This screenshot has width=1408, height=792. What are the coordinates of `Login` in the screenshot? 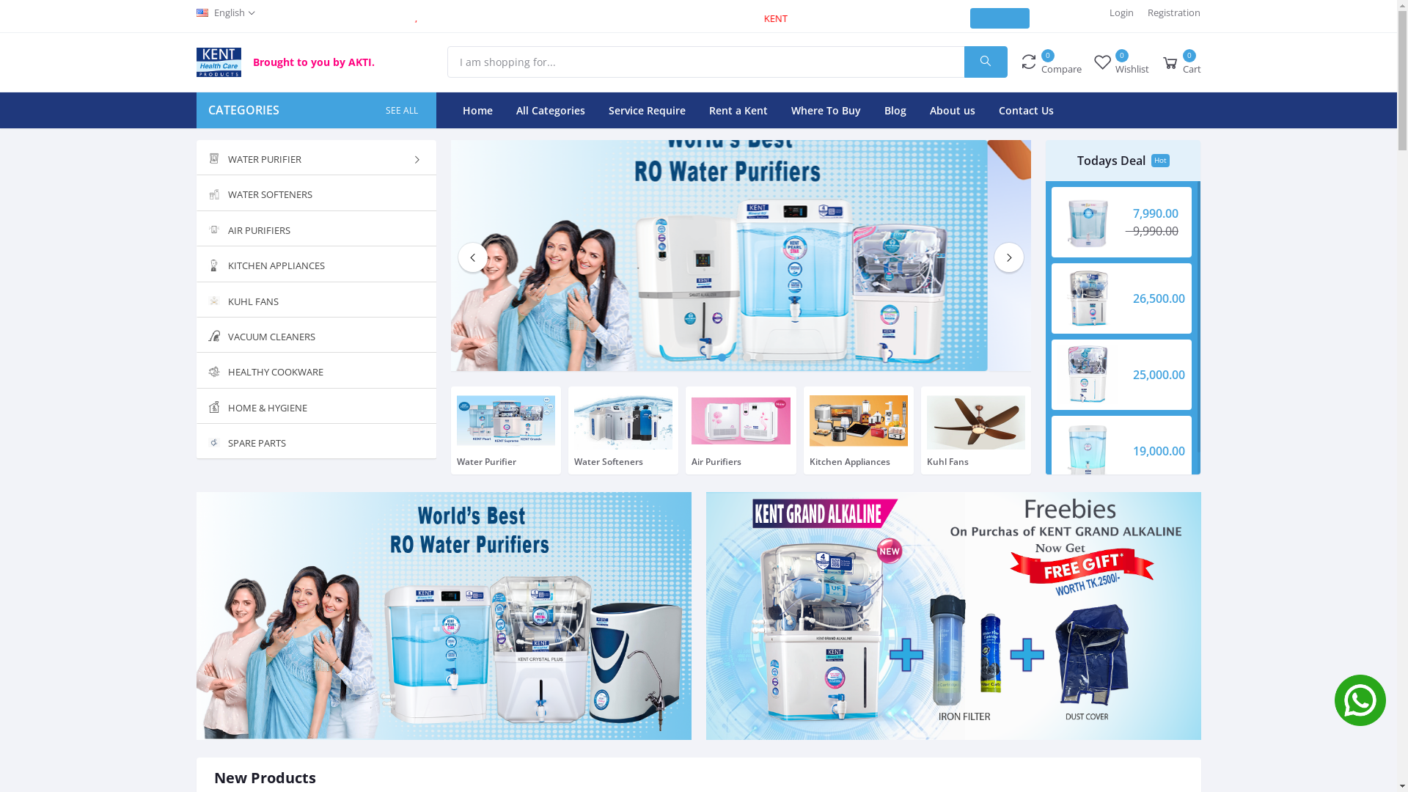 It's located at (1122, 13).